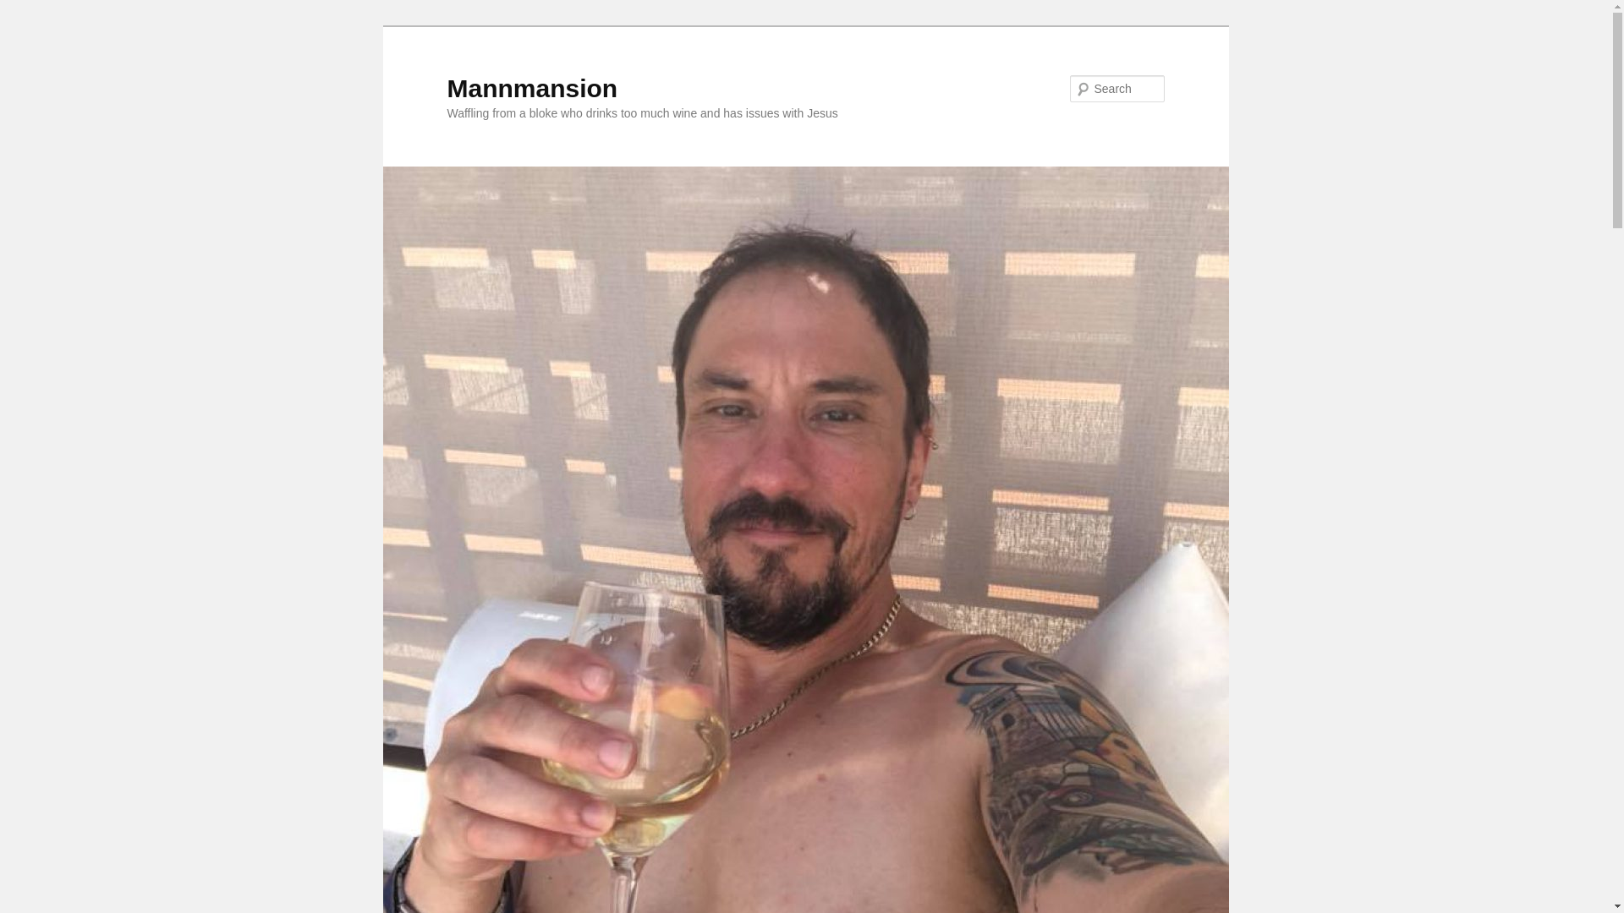 The image size is (1624, 913). What do you see at coordinates (24, 12) in the screenshot?
I see `Search` at bounding box center [24, 12].